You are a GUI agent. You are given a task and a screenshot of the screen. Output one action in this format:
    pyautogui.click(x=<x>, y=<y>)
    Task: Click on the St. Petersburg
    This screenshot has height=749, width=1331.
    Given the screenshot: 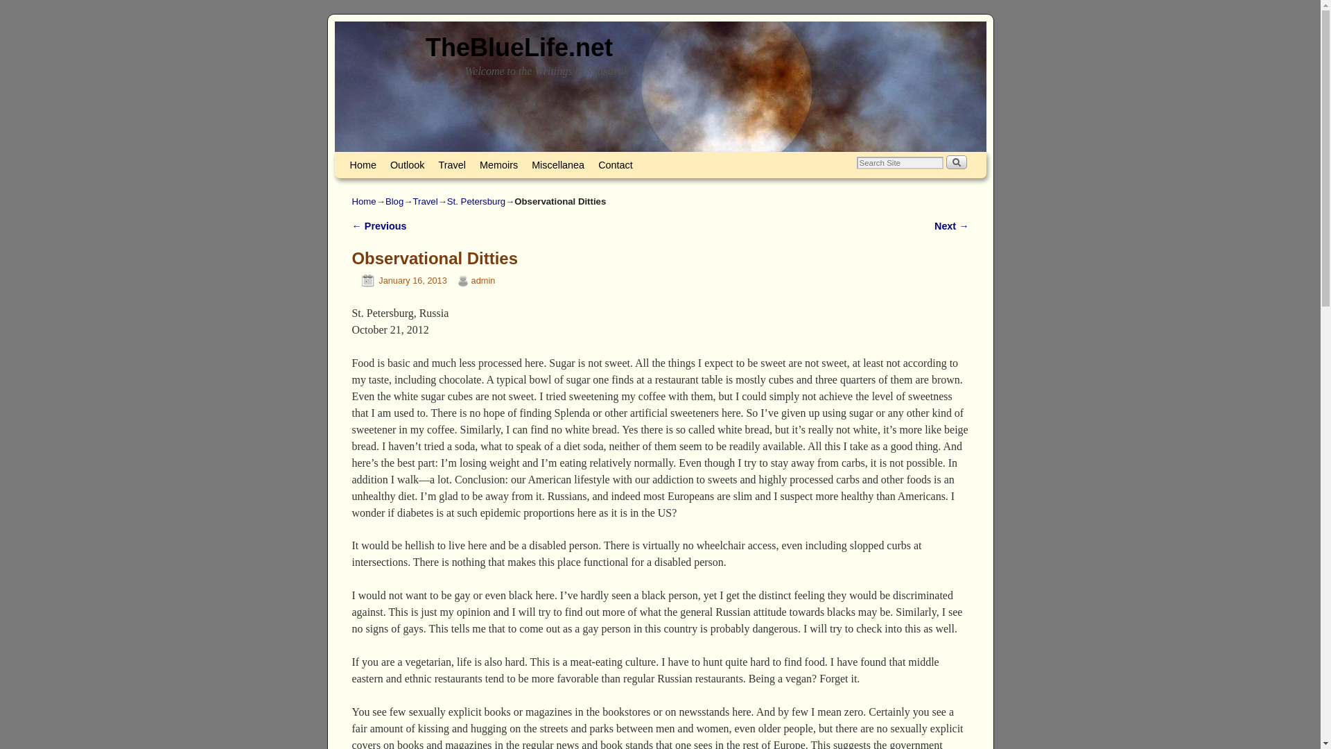 What is the action you would take?
    pyautogui.click(x=476, y=201)
    